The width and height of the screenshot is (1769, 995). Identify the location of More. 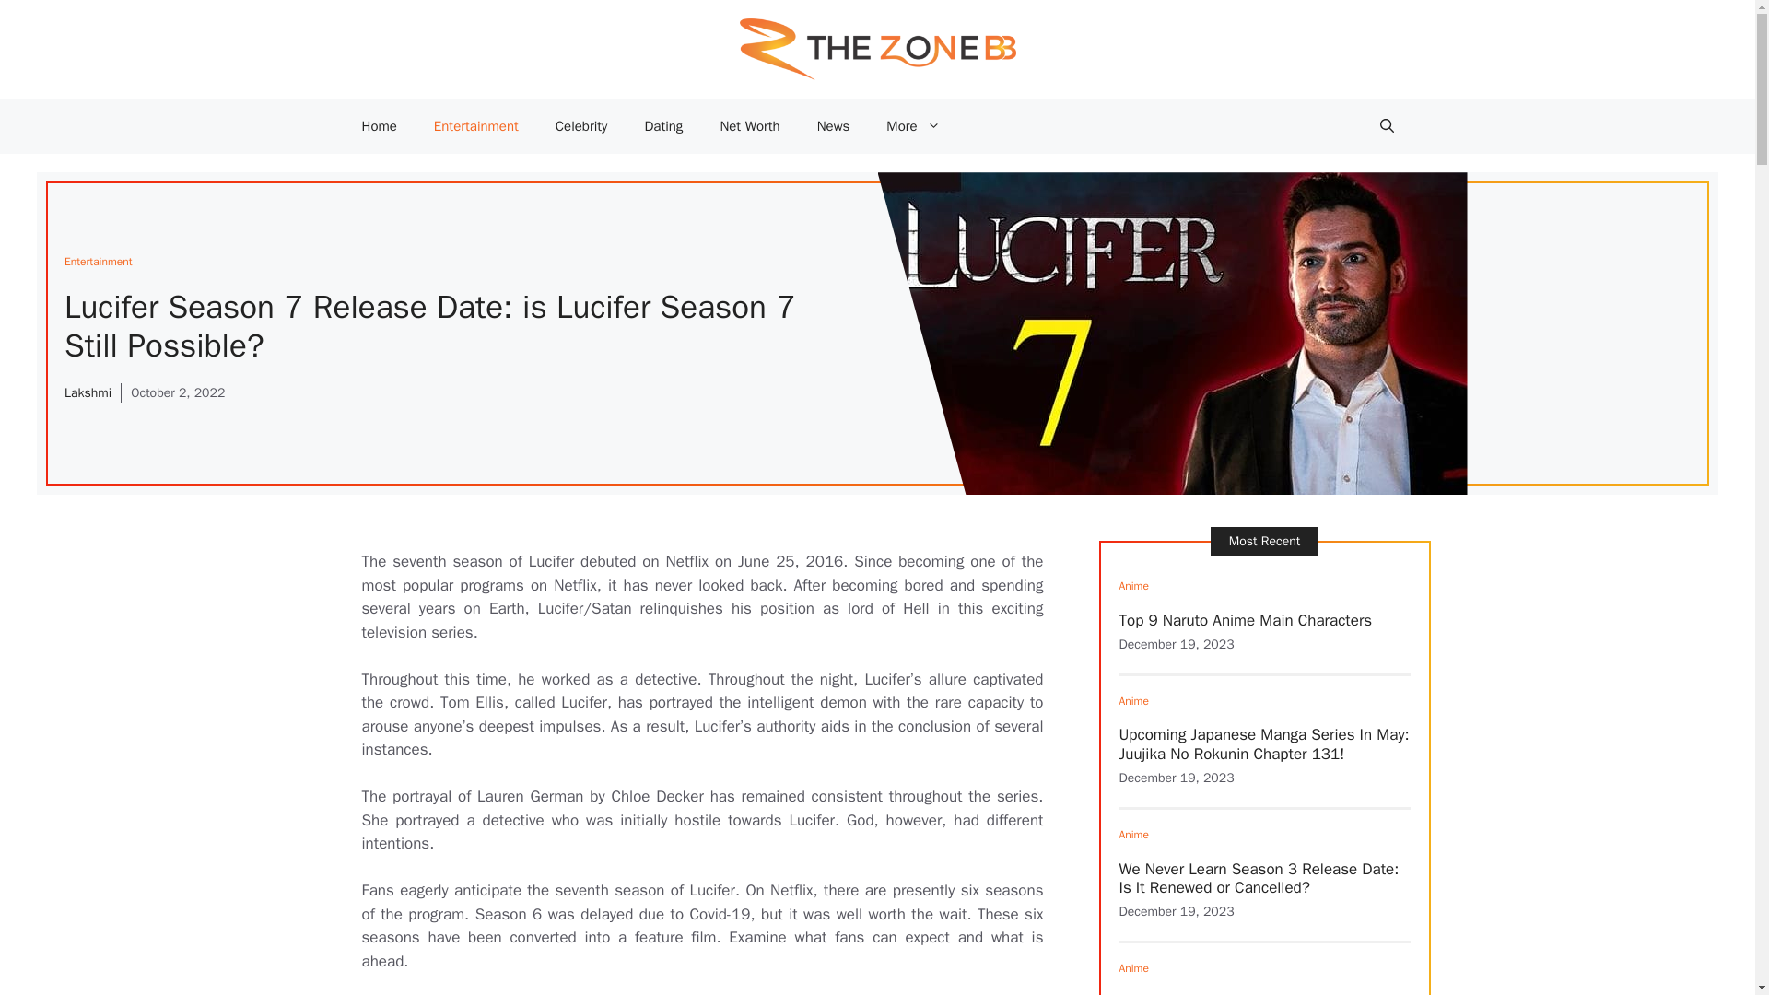
(913, 125).